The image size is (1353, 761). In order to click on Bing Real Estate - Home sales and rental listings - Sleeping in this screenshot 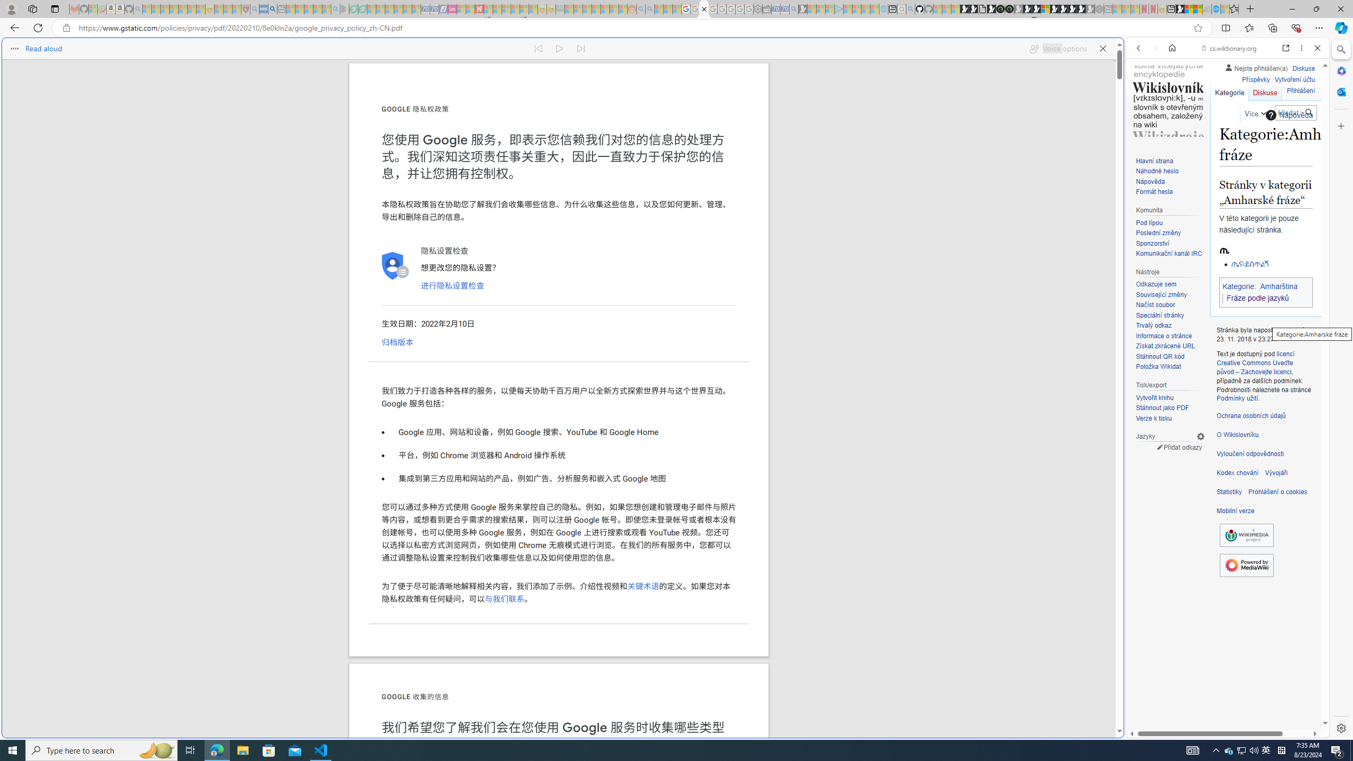, I will do `click(793, 9)`.